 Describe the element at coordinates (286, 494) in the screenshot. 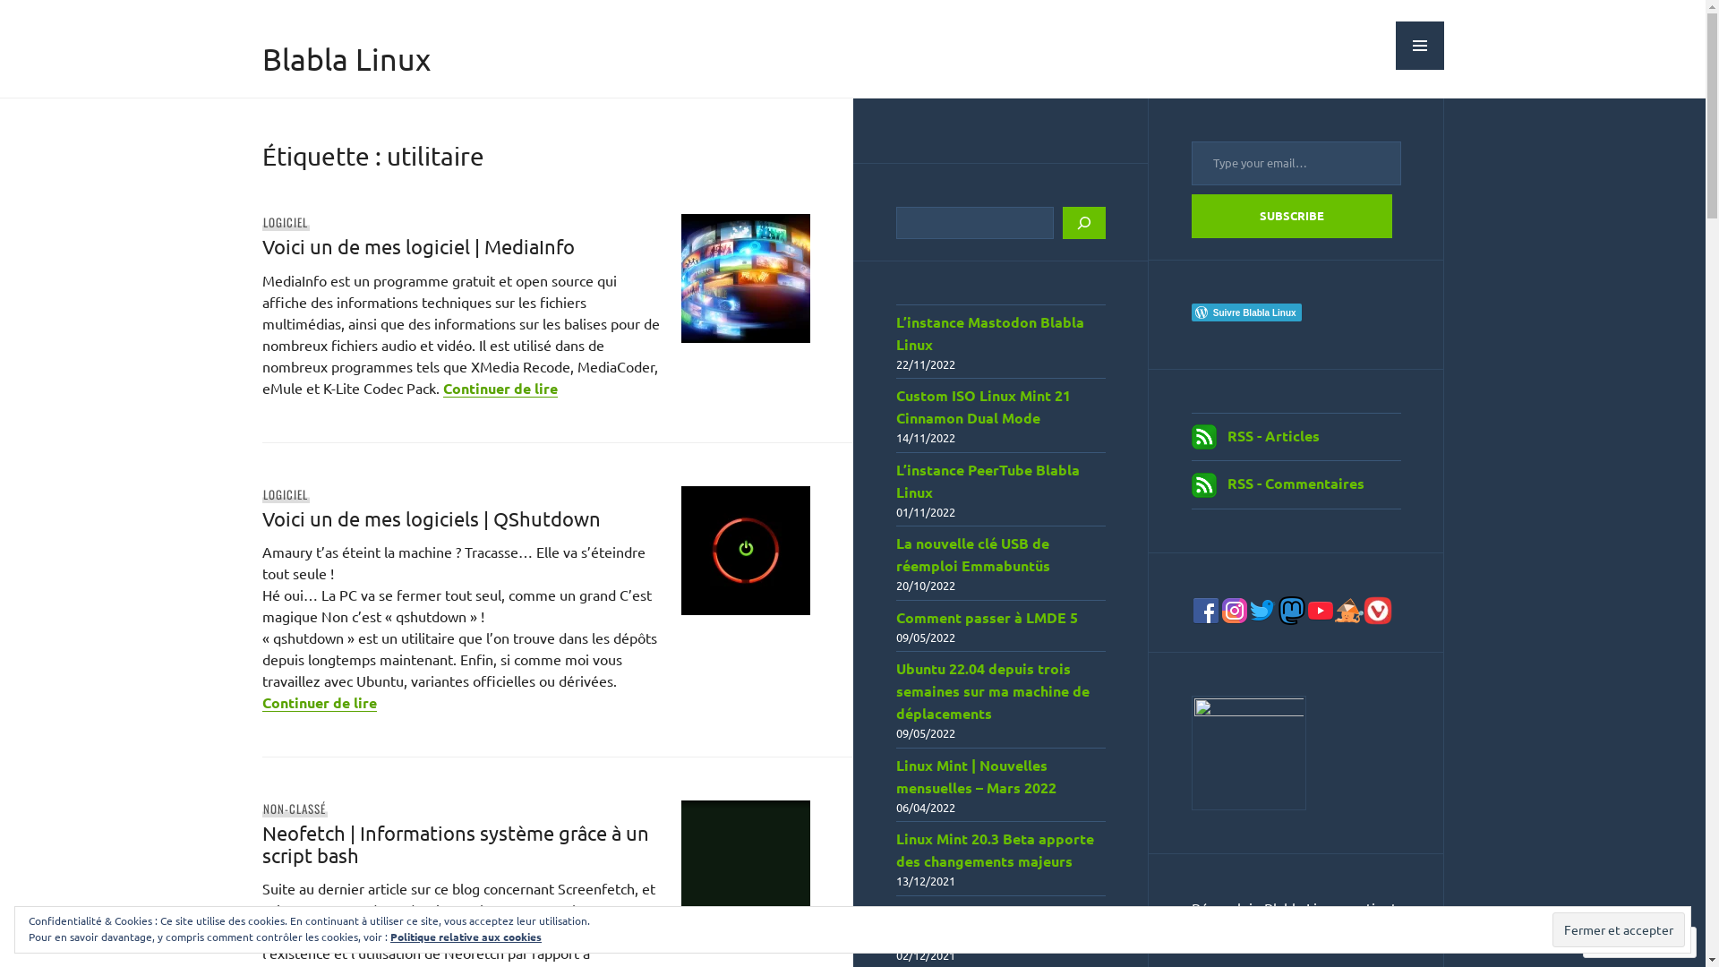

I see `LOGICIEL` at that location.